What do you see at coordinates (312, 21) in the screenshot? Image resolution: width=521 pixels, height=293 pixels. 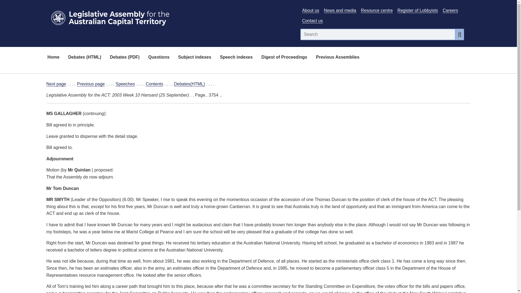 I see `Contact us` at bounding box center [312, 21].